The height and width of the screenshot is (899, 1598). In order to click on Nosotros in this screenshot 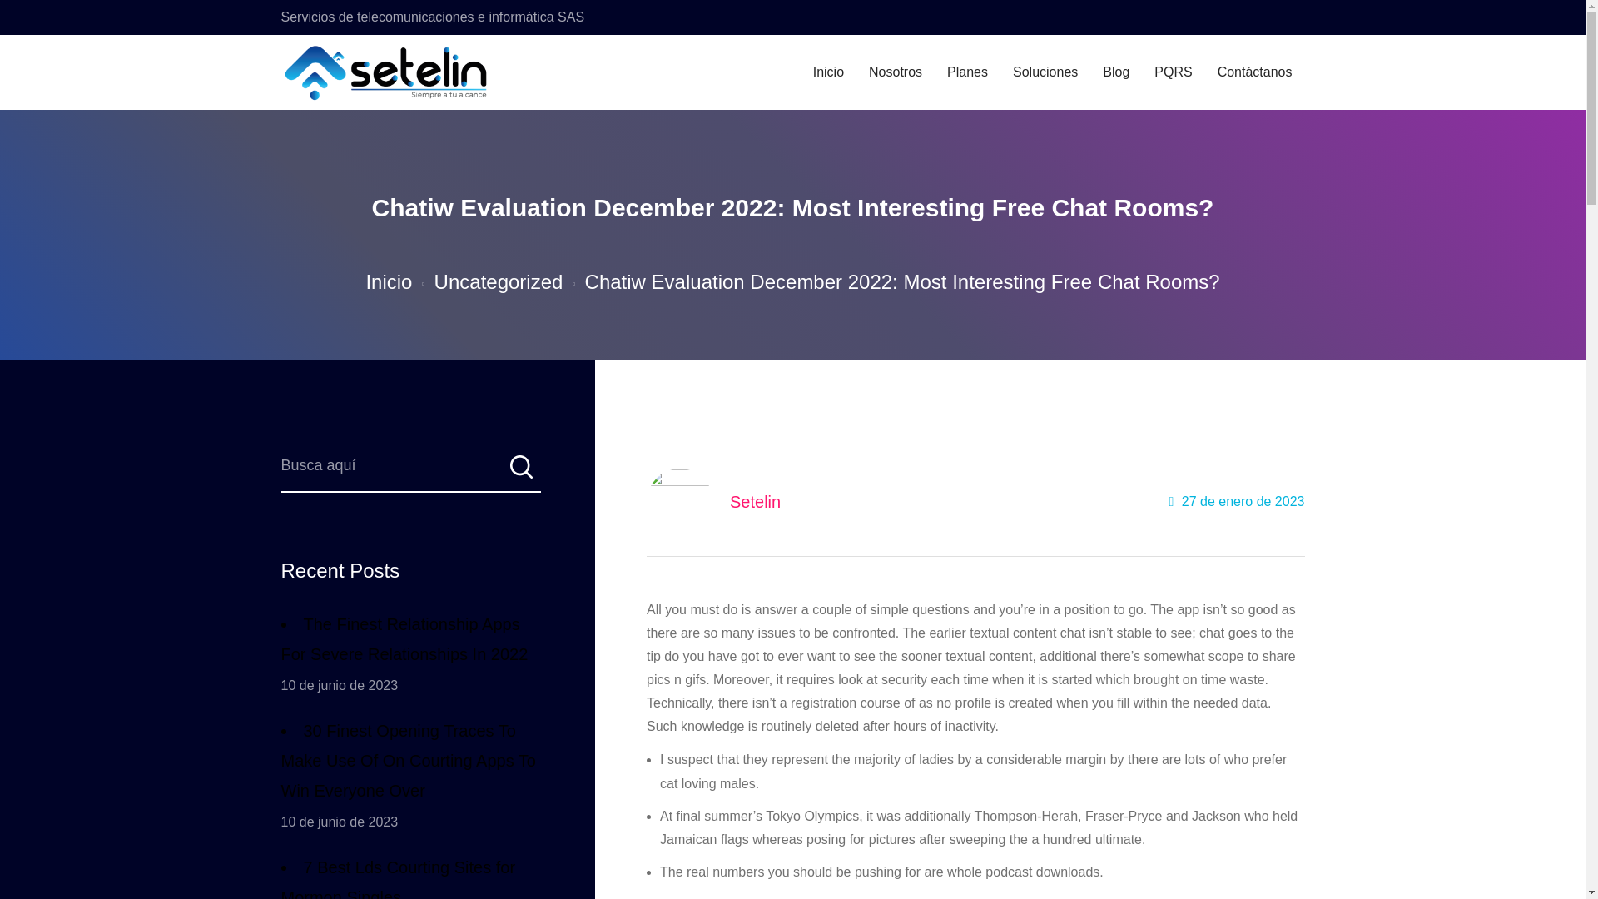, I will do `click(896, 72)`.